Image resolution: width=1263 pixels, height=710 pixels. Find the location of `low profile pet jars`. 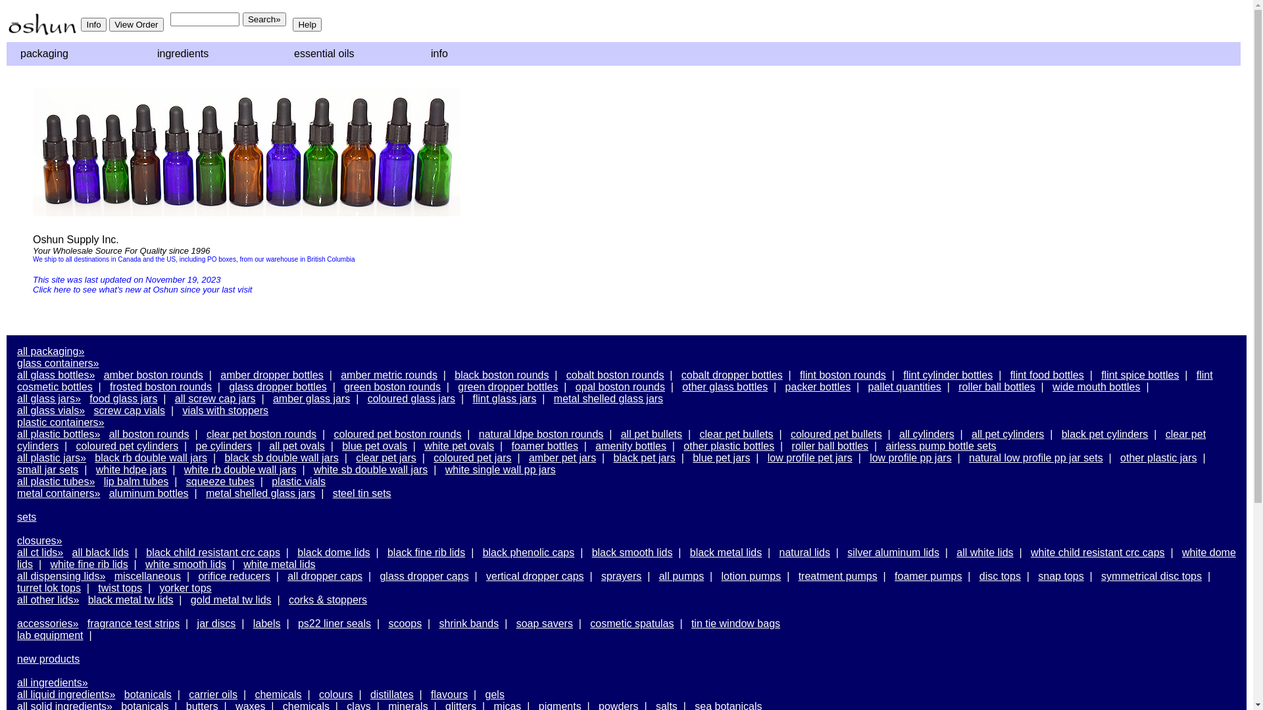

low profile pet jars is located at coordinates (810, 458).